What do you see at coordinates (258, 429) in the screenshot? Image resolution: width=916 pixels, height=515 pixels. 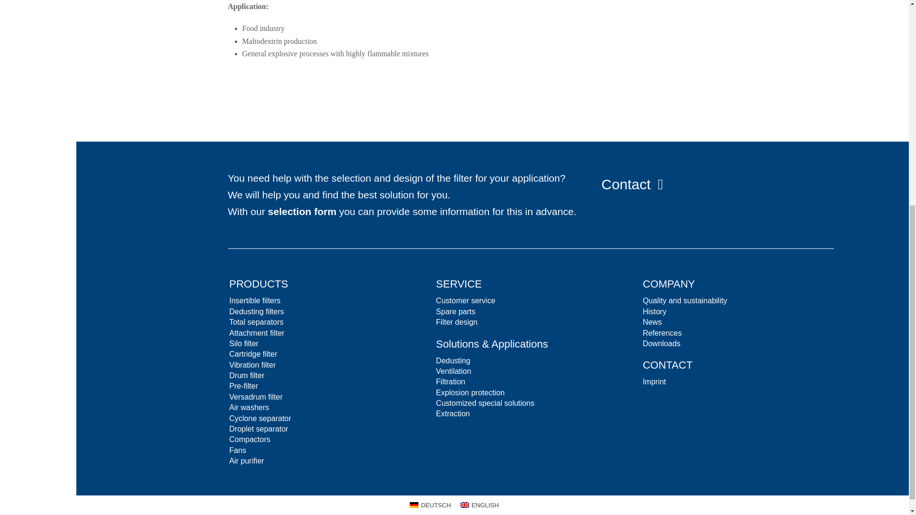 I see `Droplet separator` at bounding box center [258, 429].